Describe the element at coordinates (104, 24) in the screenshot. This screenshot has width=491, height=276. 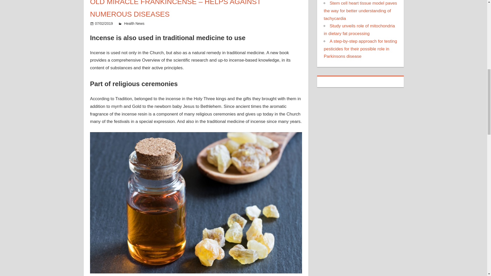
I see `8:37 am` at that location.